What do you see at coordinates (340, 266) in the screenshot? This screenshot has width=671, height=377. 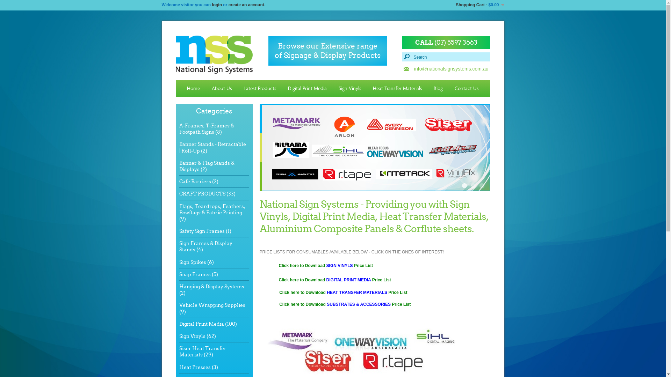 I see `SIGN VINYLS` at bounding box center [340, 266].